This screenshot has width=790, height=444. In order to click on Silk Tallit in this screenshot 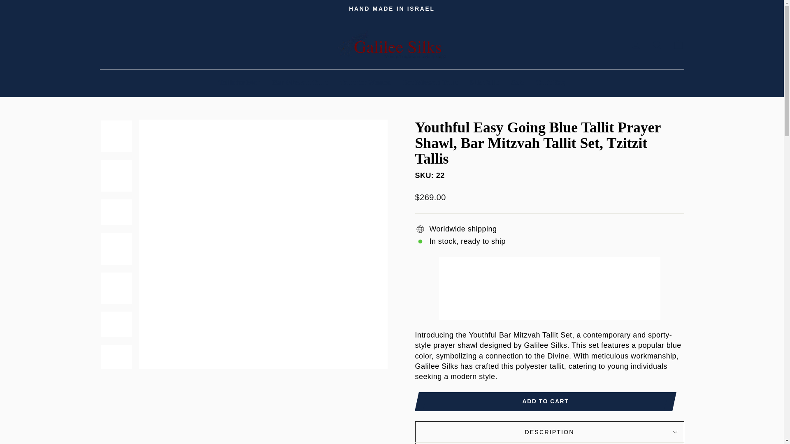, I will do `click(484, 82)`.